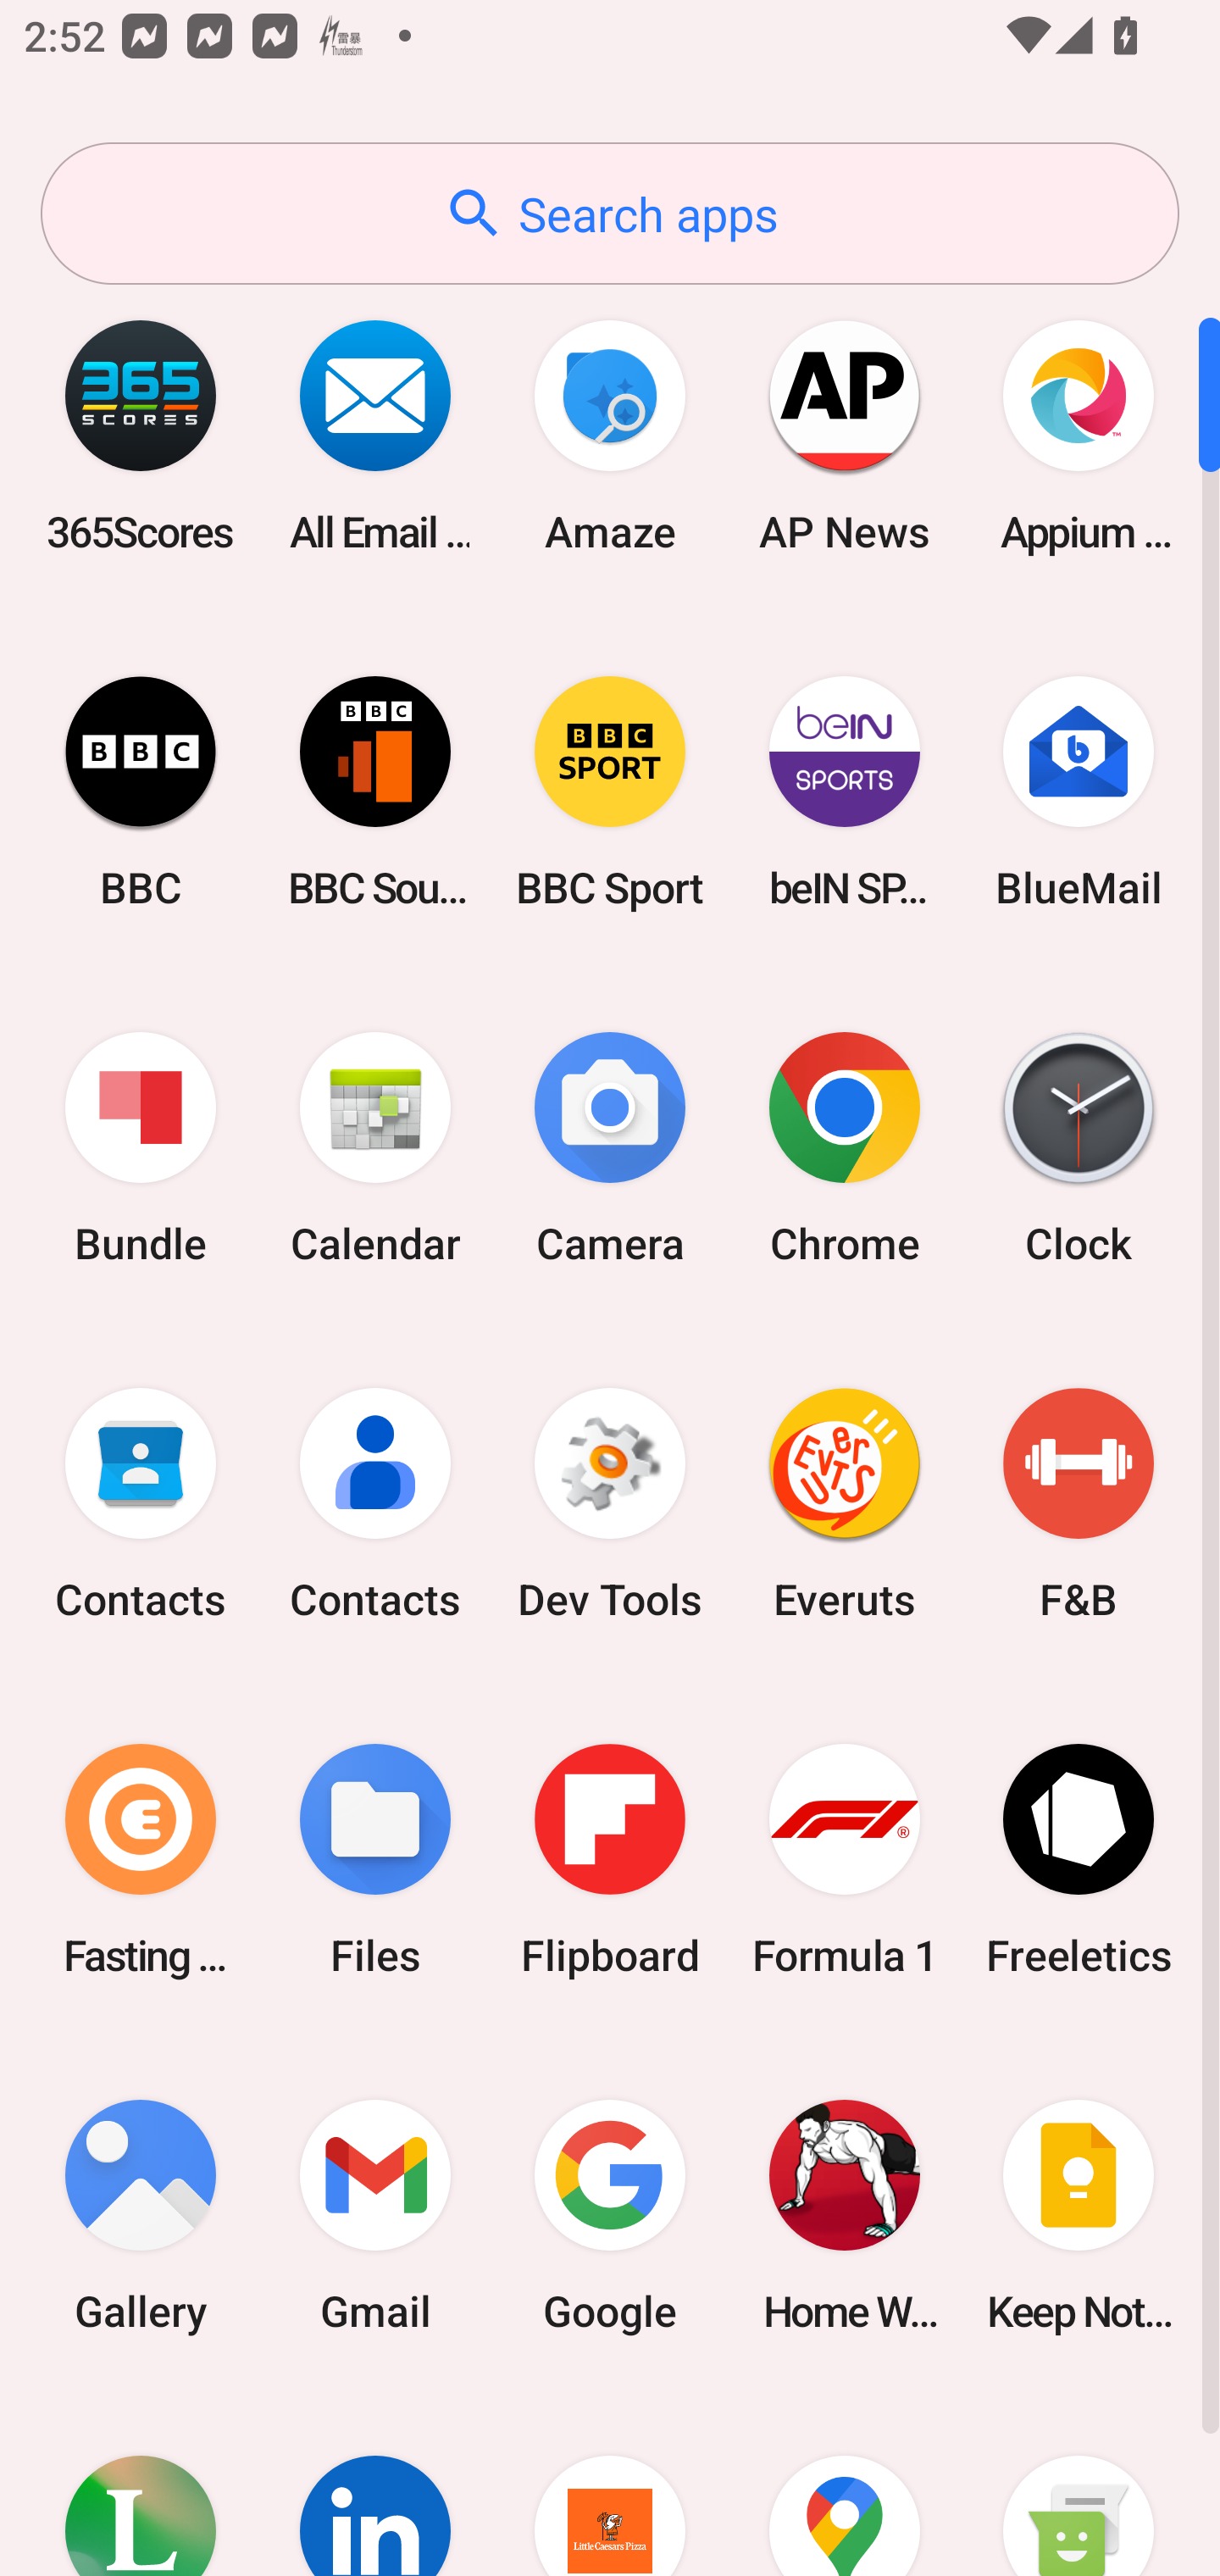 This screenshot has width=1220, height=2576. I want to click on Gmail, so click(375, 2215).